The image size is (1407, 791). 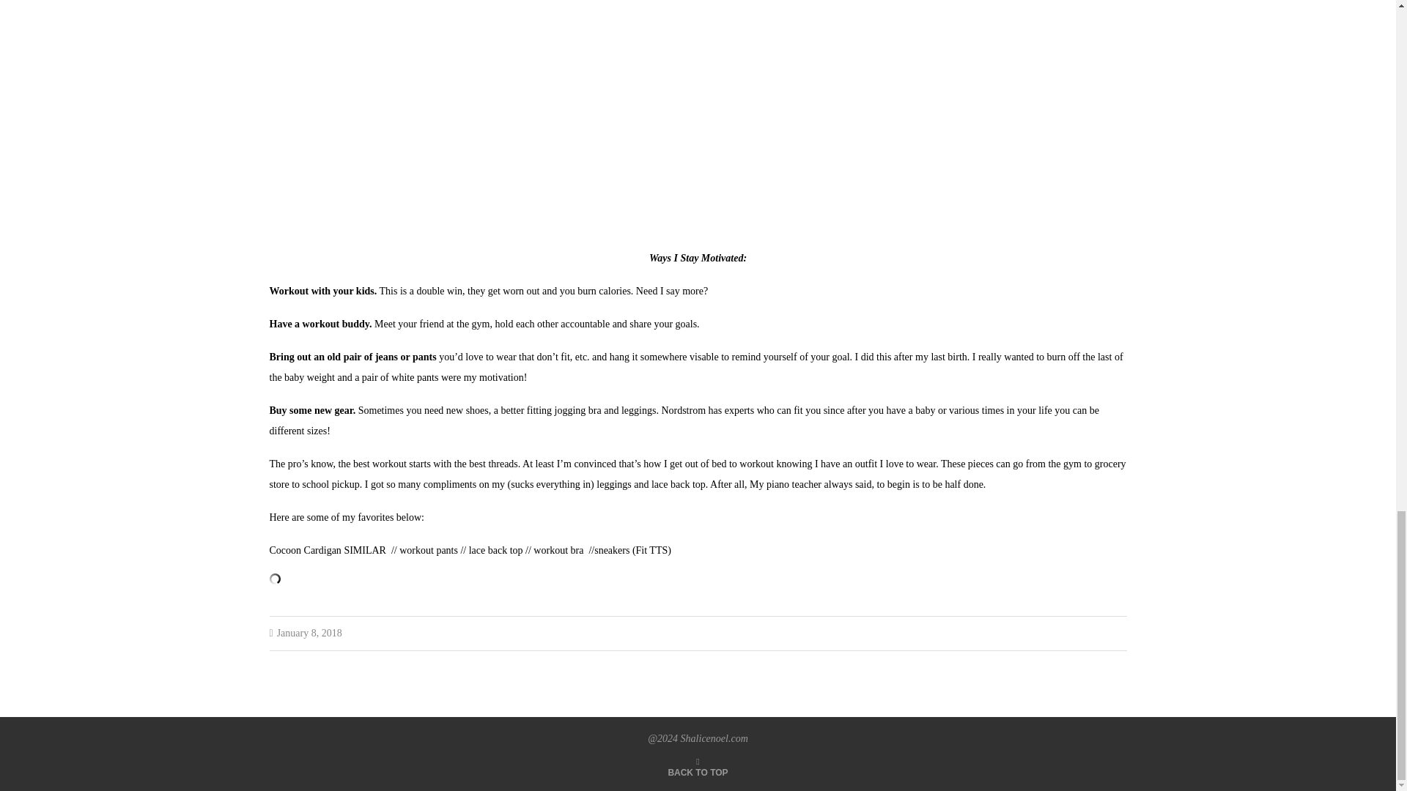 I want to click on SIMILAR , so click(x=365, y=551).